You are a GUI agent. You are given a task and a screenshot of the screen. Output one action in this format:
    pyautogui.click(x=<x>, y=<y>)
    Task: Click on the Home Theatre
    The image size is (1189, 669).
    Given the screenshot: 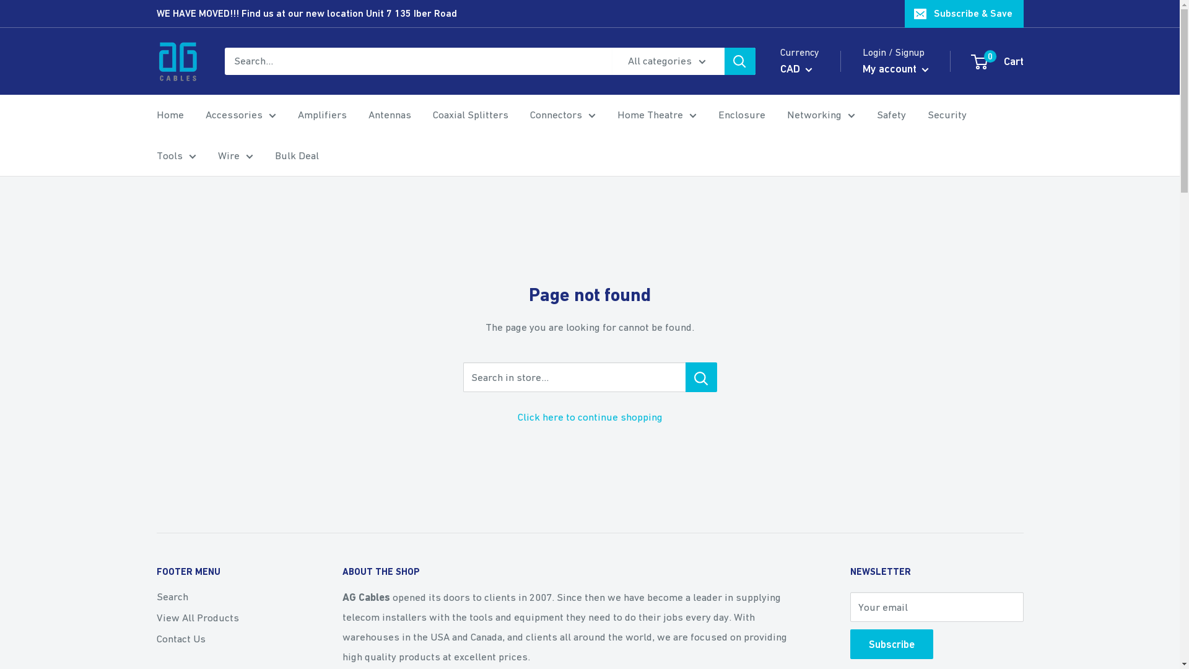 What is the action you would take?
    pyautogui.click(x=656, y=115)
    